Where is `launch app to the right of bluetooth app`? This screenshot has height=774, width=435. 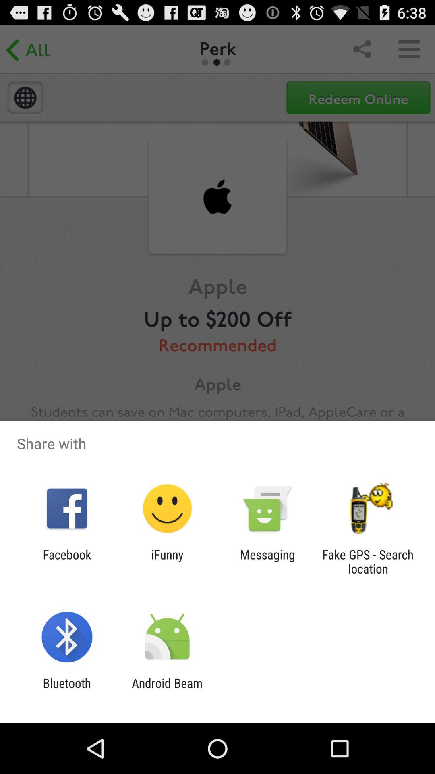
launch app to the right of bluetooth app is located at coordinates (167, 690).